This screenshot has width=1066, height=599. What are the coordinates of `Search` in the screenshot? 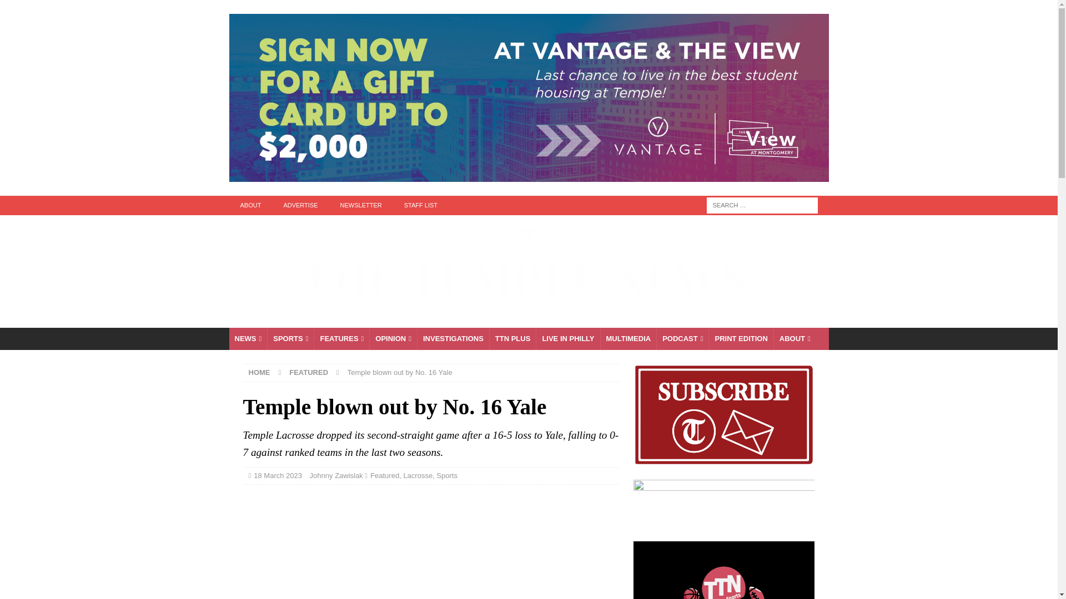 It's located at (41, 9).